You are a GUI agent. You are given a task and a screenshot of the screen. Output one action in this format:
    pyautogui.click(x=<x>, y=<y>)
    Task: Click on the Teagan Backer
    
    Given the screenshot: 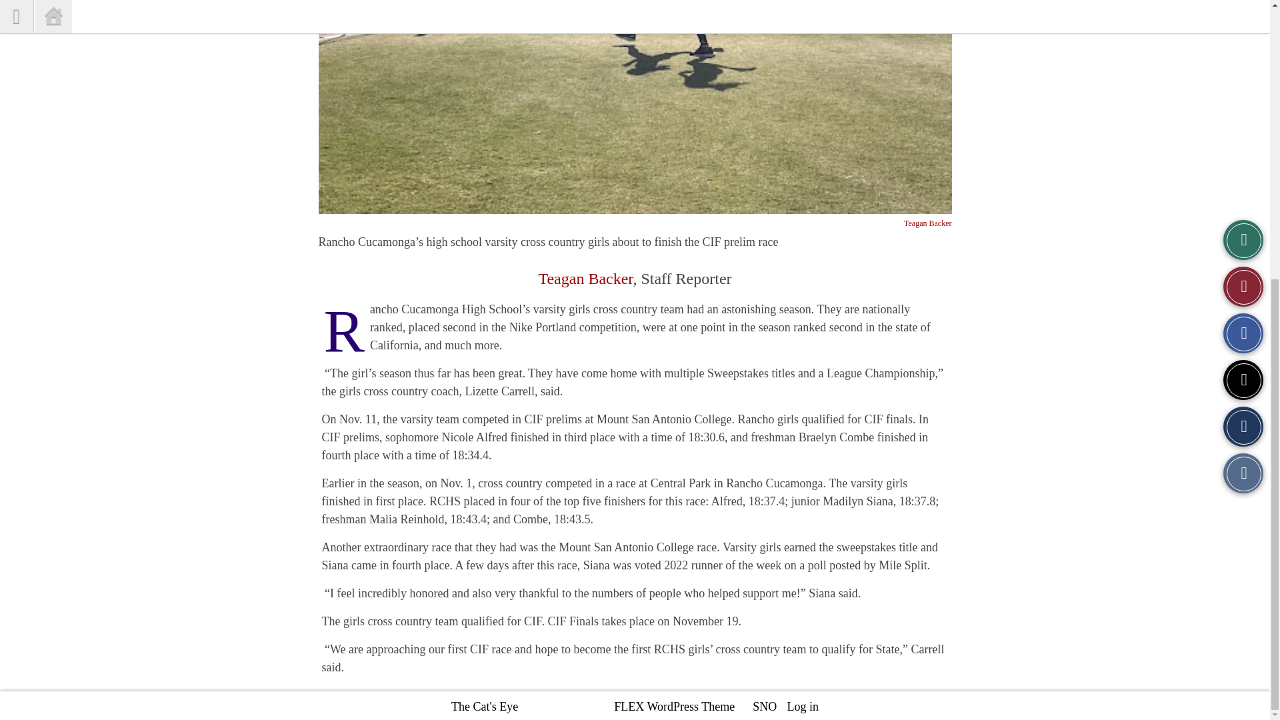 What is the action you would take?
    pyautogui.click(x=585, y=279)
    